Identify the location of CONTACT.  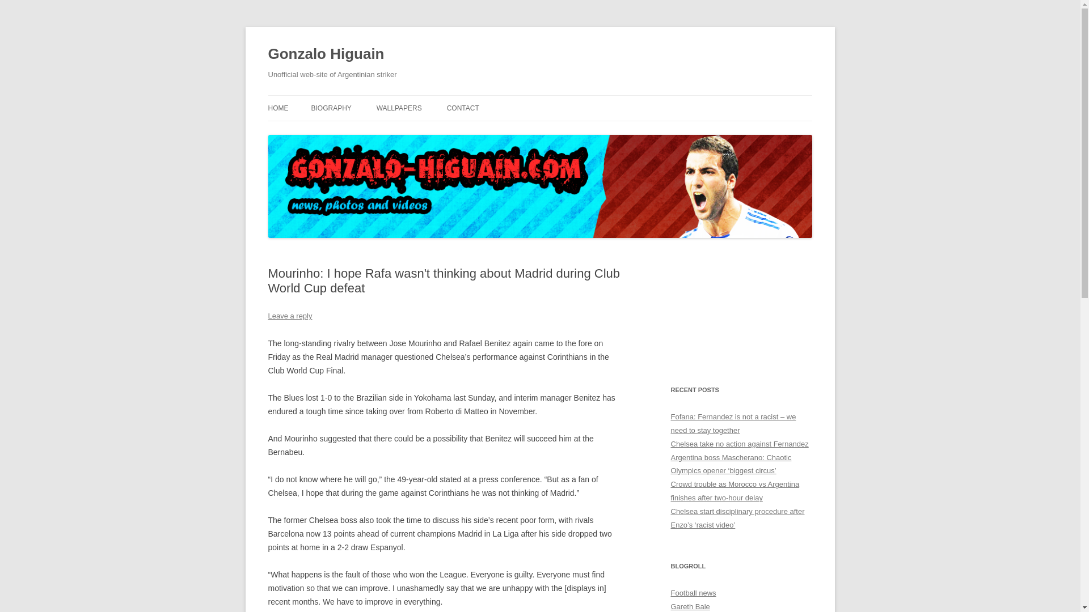
(463, 108).